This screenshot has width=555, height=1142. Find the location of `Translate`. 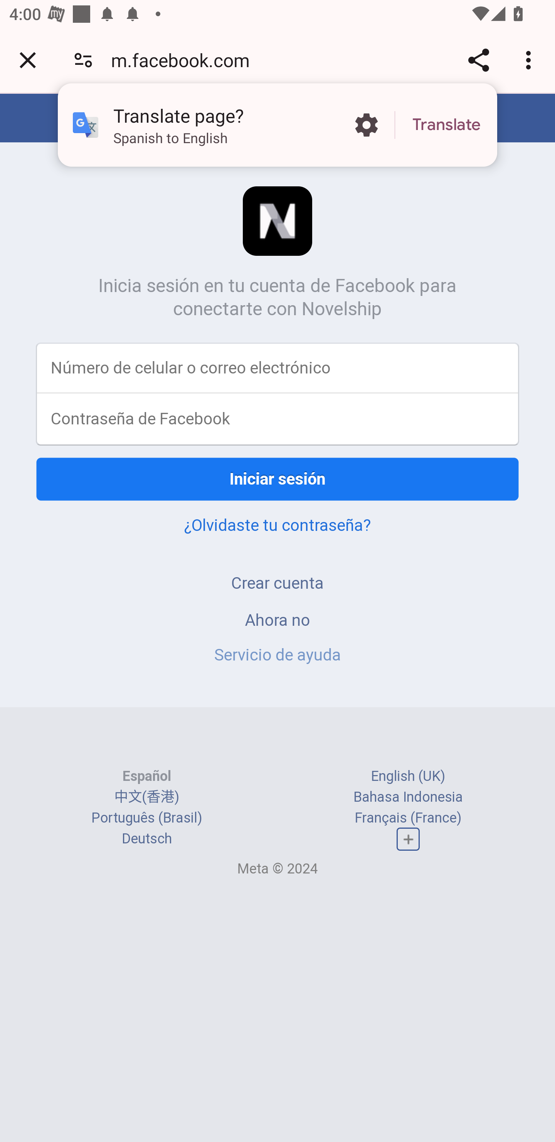

Translate is located at coordinates (446, 125).